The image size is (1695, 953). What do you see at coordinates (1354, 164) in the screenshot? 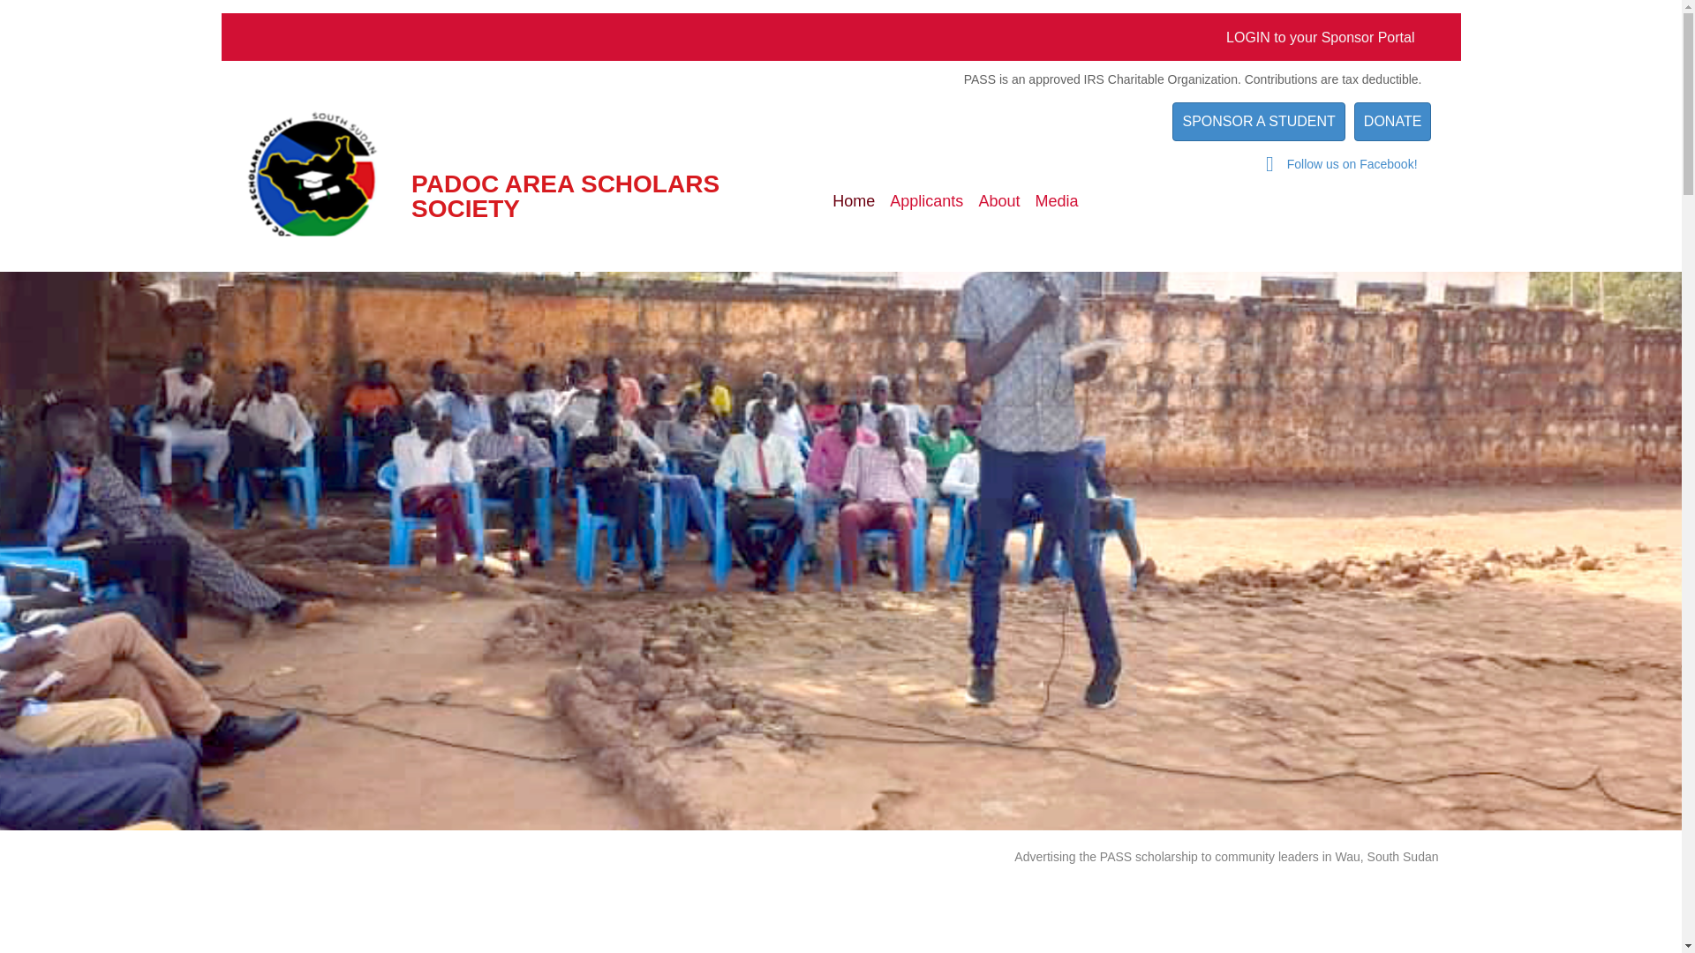
I see `Follow us on Facebook! ` at bounding box center [1354, 164].